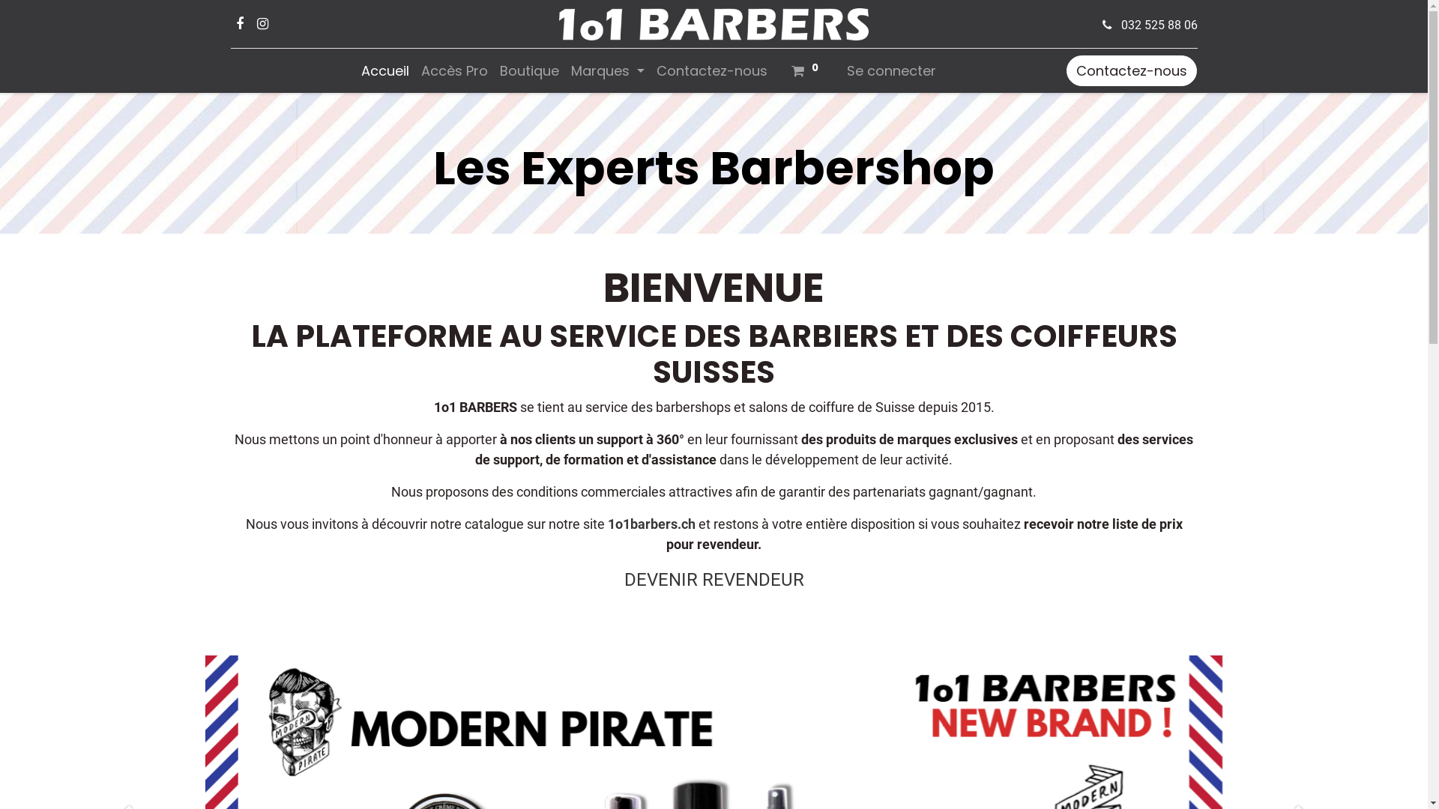  I want to click on Accueil, so click(385, 70).